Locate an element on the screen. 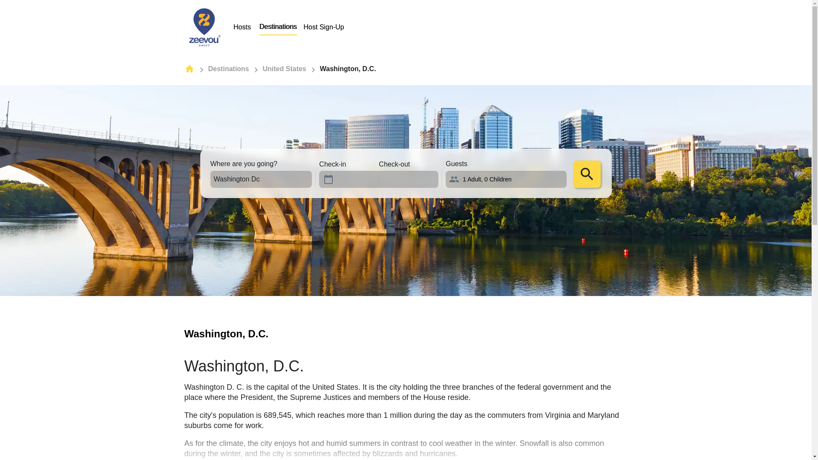  Hosts is located at coordinates (242, 27).